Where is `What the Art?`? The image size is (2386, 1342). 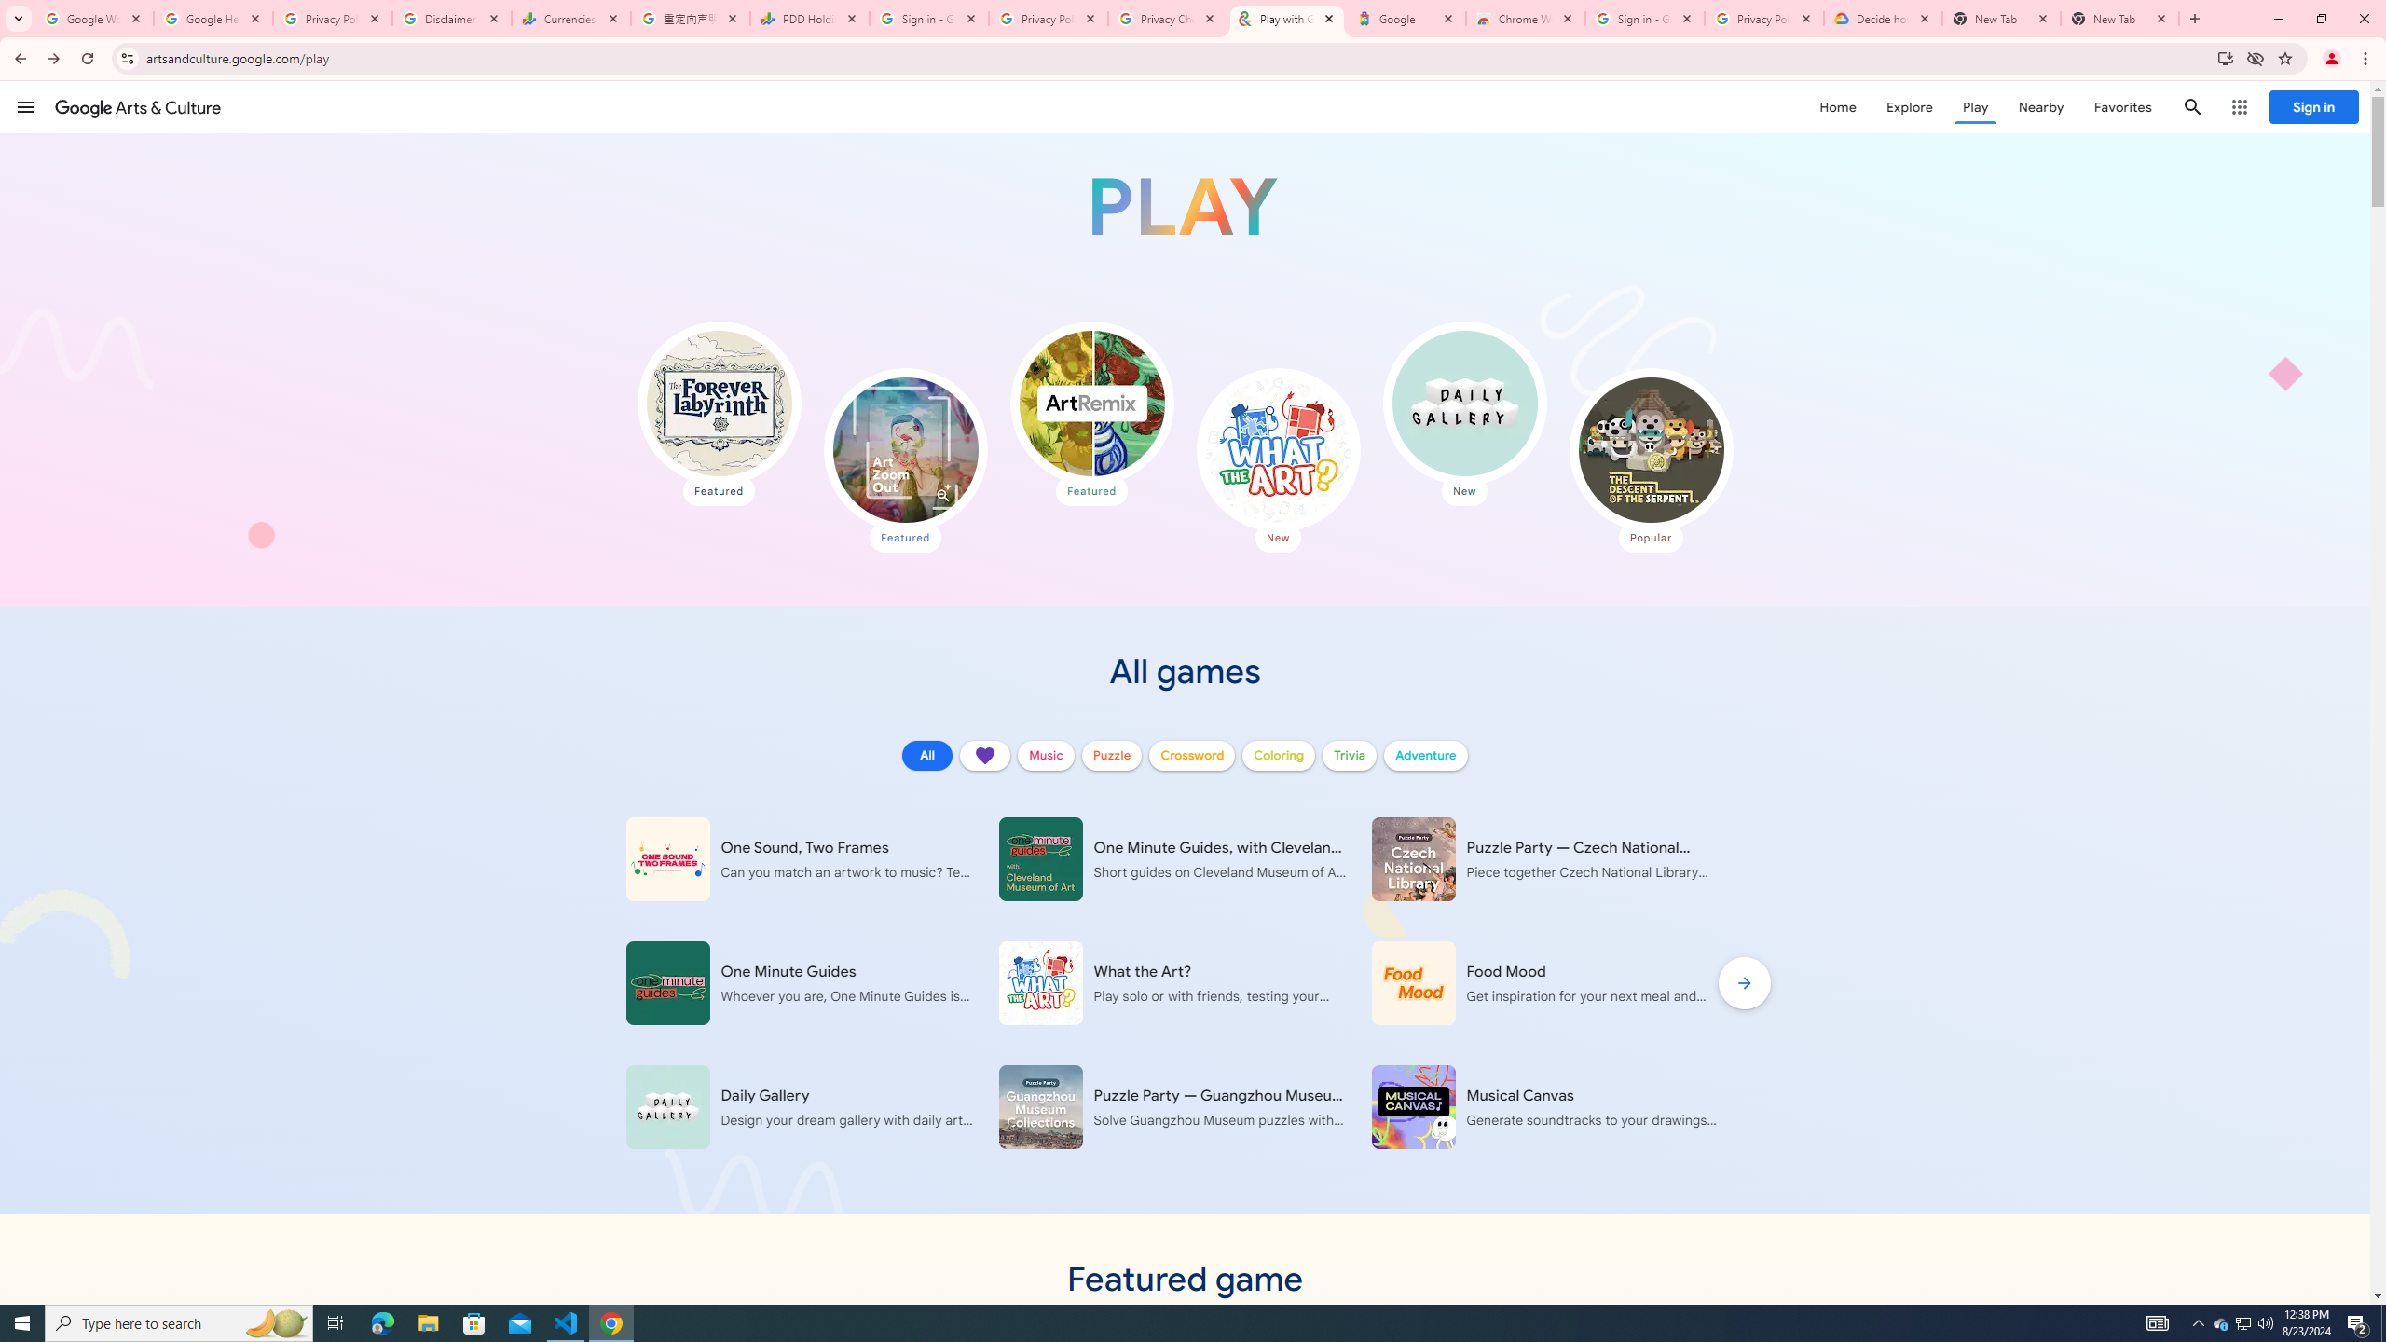 What the Art? is located at coordinates (1277, 449).